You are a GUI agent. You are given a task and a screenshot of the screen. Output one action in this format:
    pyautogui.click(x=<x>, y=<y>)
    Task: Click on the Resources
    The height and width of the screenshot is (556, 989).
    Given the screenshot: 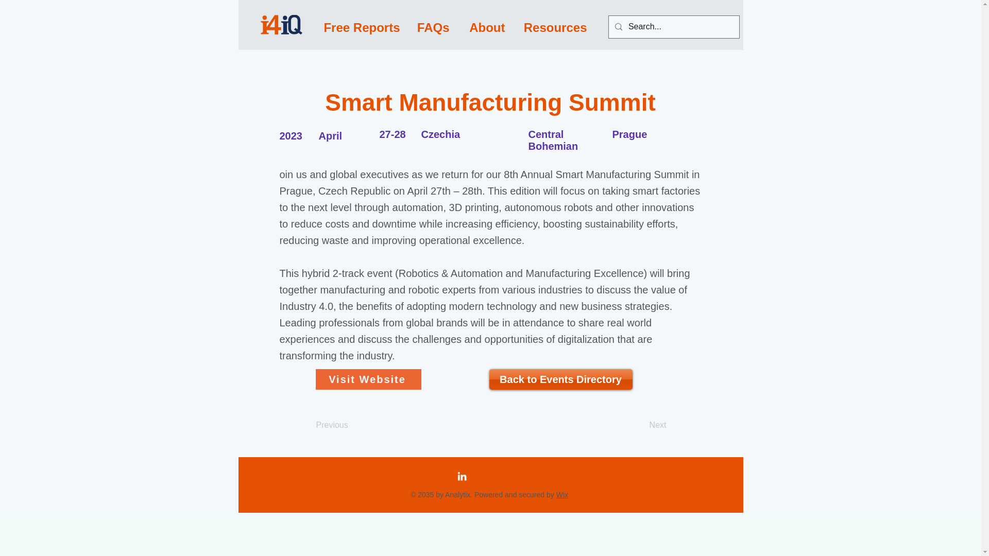 What is the action you would take?
    pyautogui.click(x=554, y=27)
    